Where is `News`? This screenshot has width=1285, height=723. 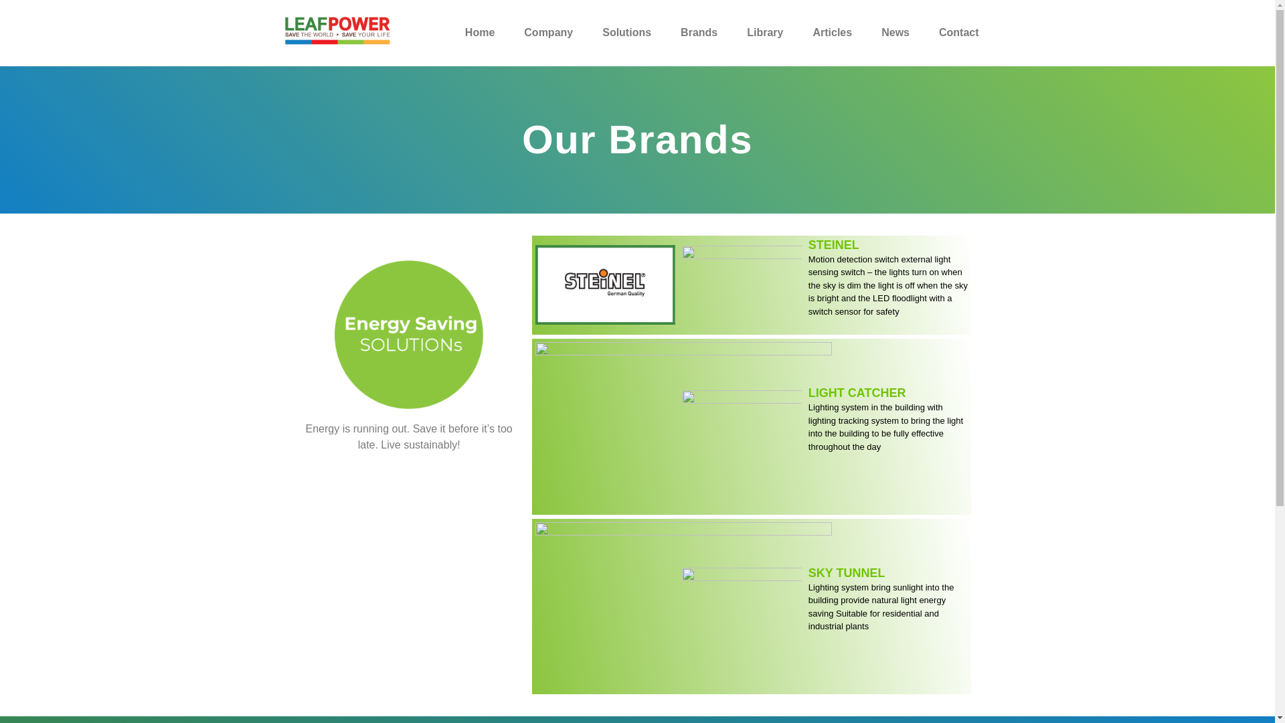 News is located at coordinates (895, 33).